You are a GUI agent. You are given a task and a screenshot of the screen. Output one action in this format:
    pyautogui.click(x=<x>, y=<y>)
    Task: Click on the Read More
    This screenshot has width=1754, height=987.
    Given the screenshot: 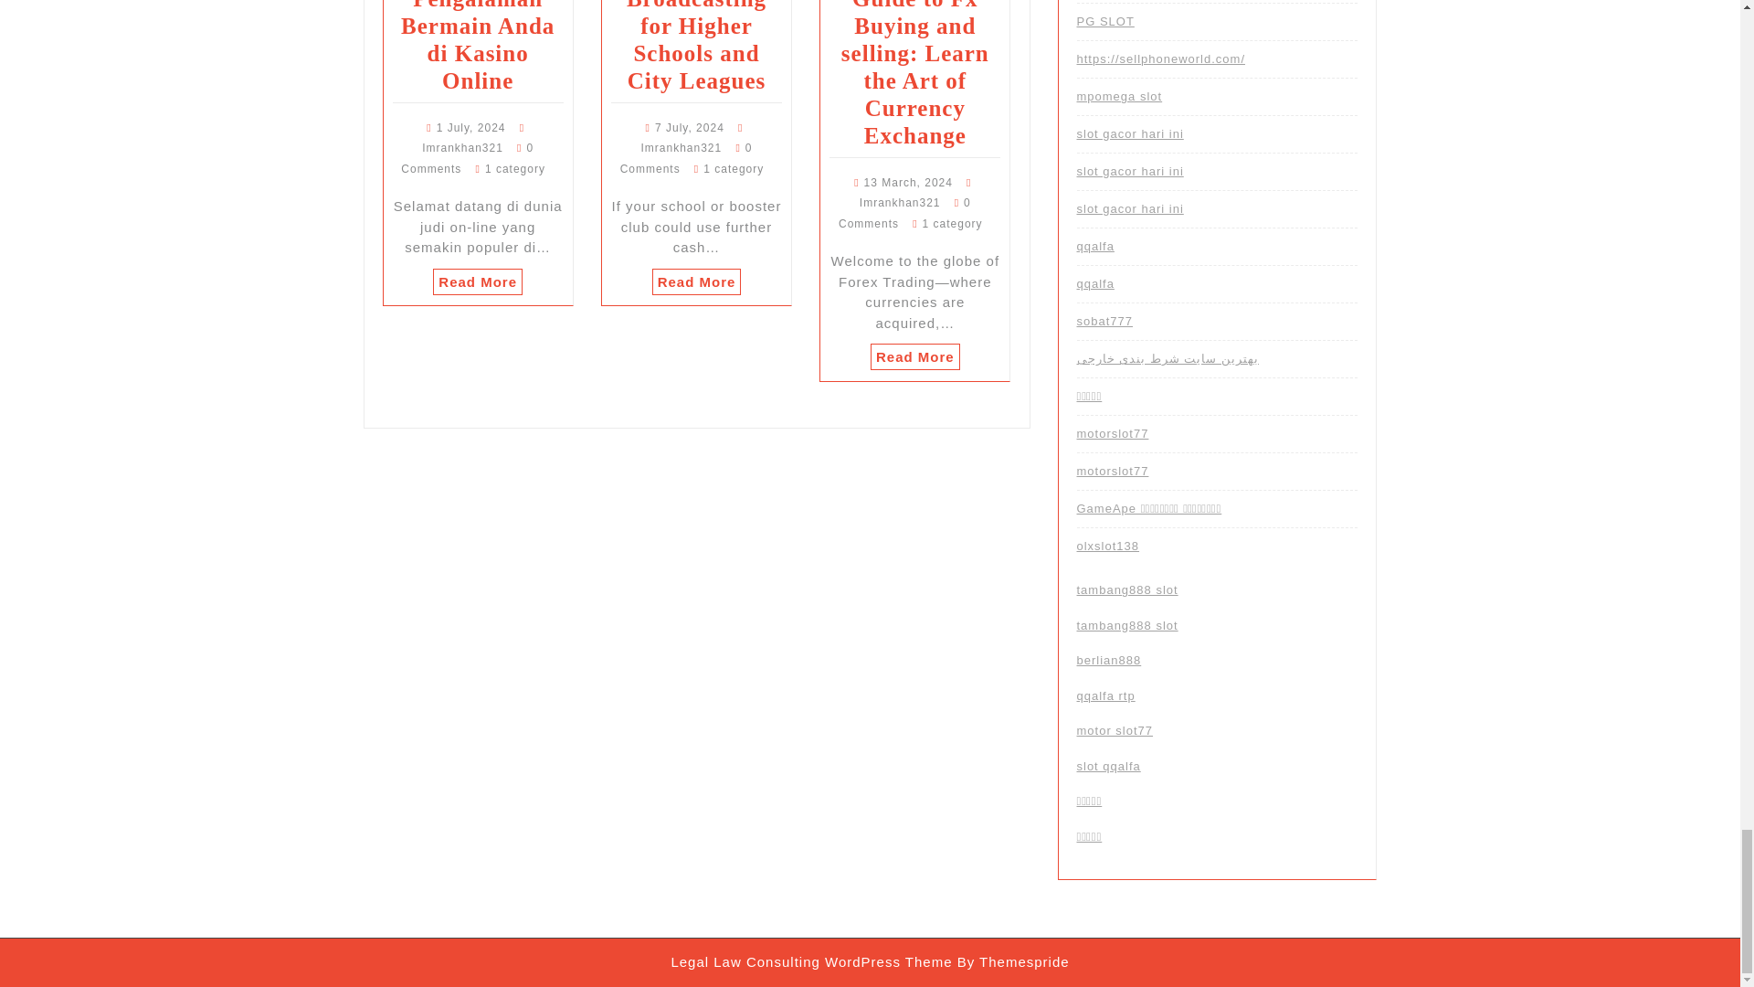 What is the action you would take?
    pyautogui.click(x=914, y=356)
    